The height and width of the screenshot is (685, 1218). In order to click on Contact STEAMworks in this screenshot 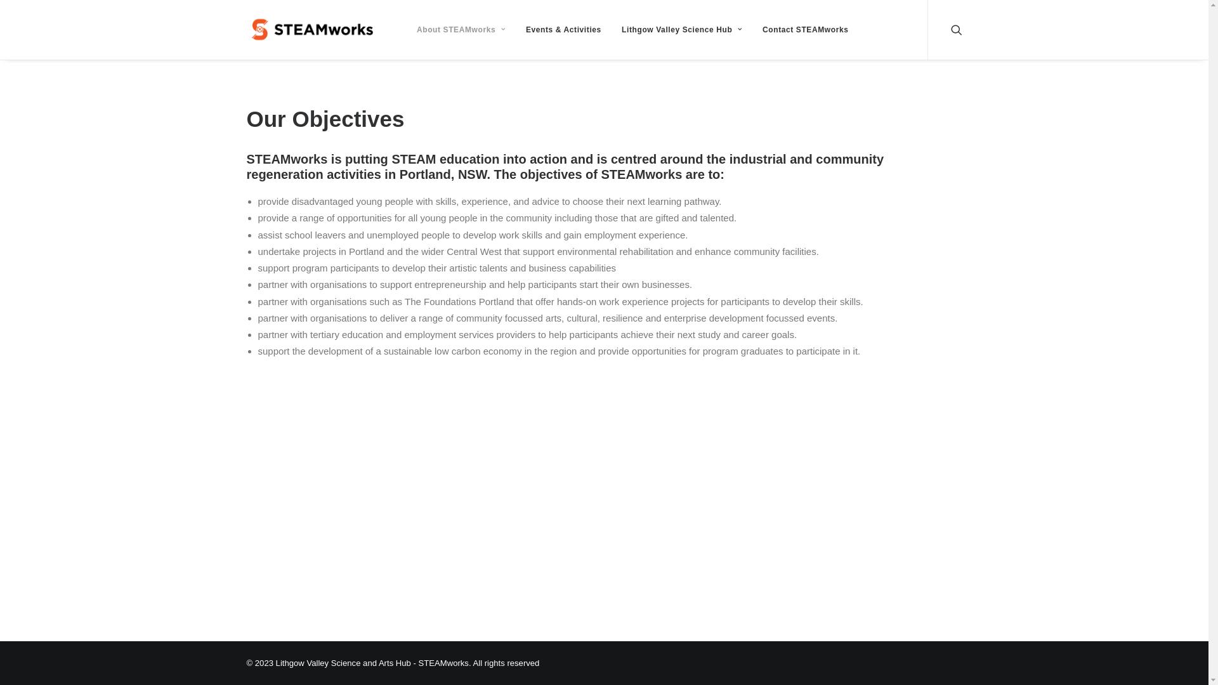, I will do `click(801, 30)`.